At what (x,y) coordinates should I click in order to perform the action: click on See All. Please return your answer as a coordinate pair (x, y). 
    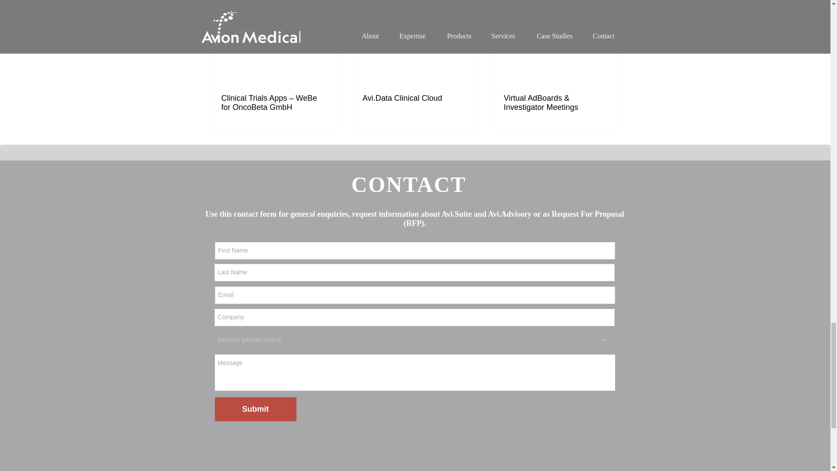
    Looking at the image, I should click on (610, 2).